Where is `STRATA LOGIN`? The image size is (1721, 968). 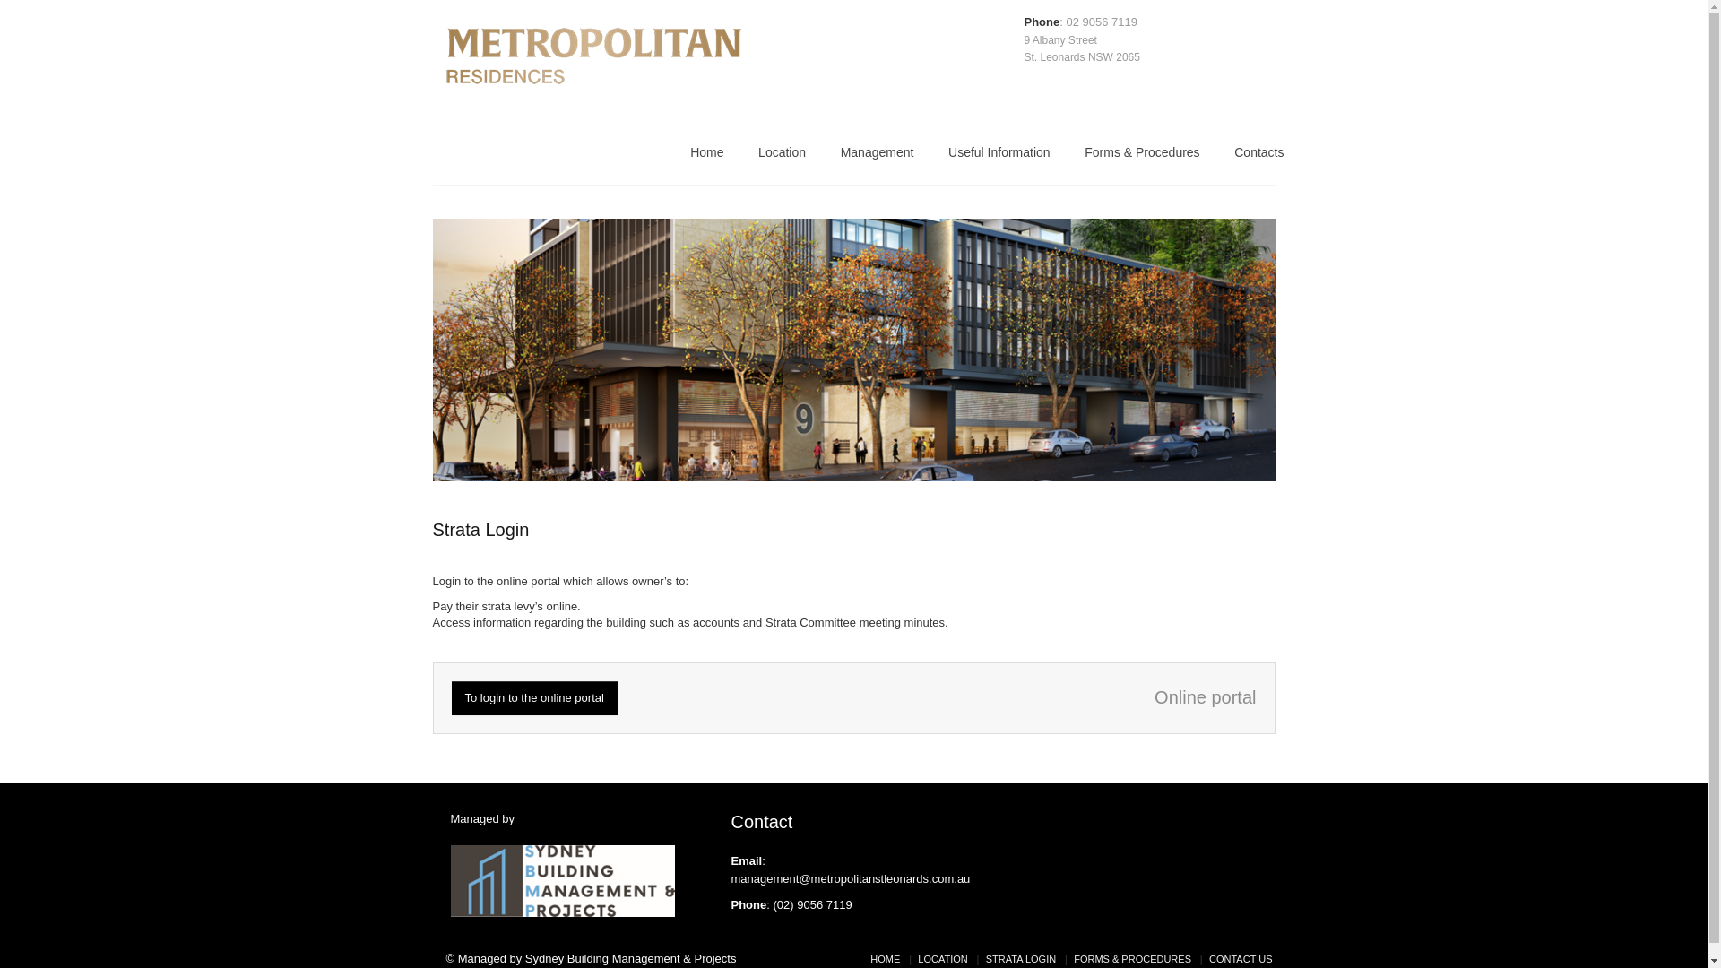
STRATA LOGIN is located at coordinates (1021, 959).